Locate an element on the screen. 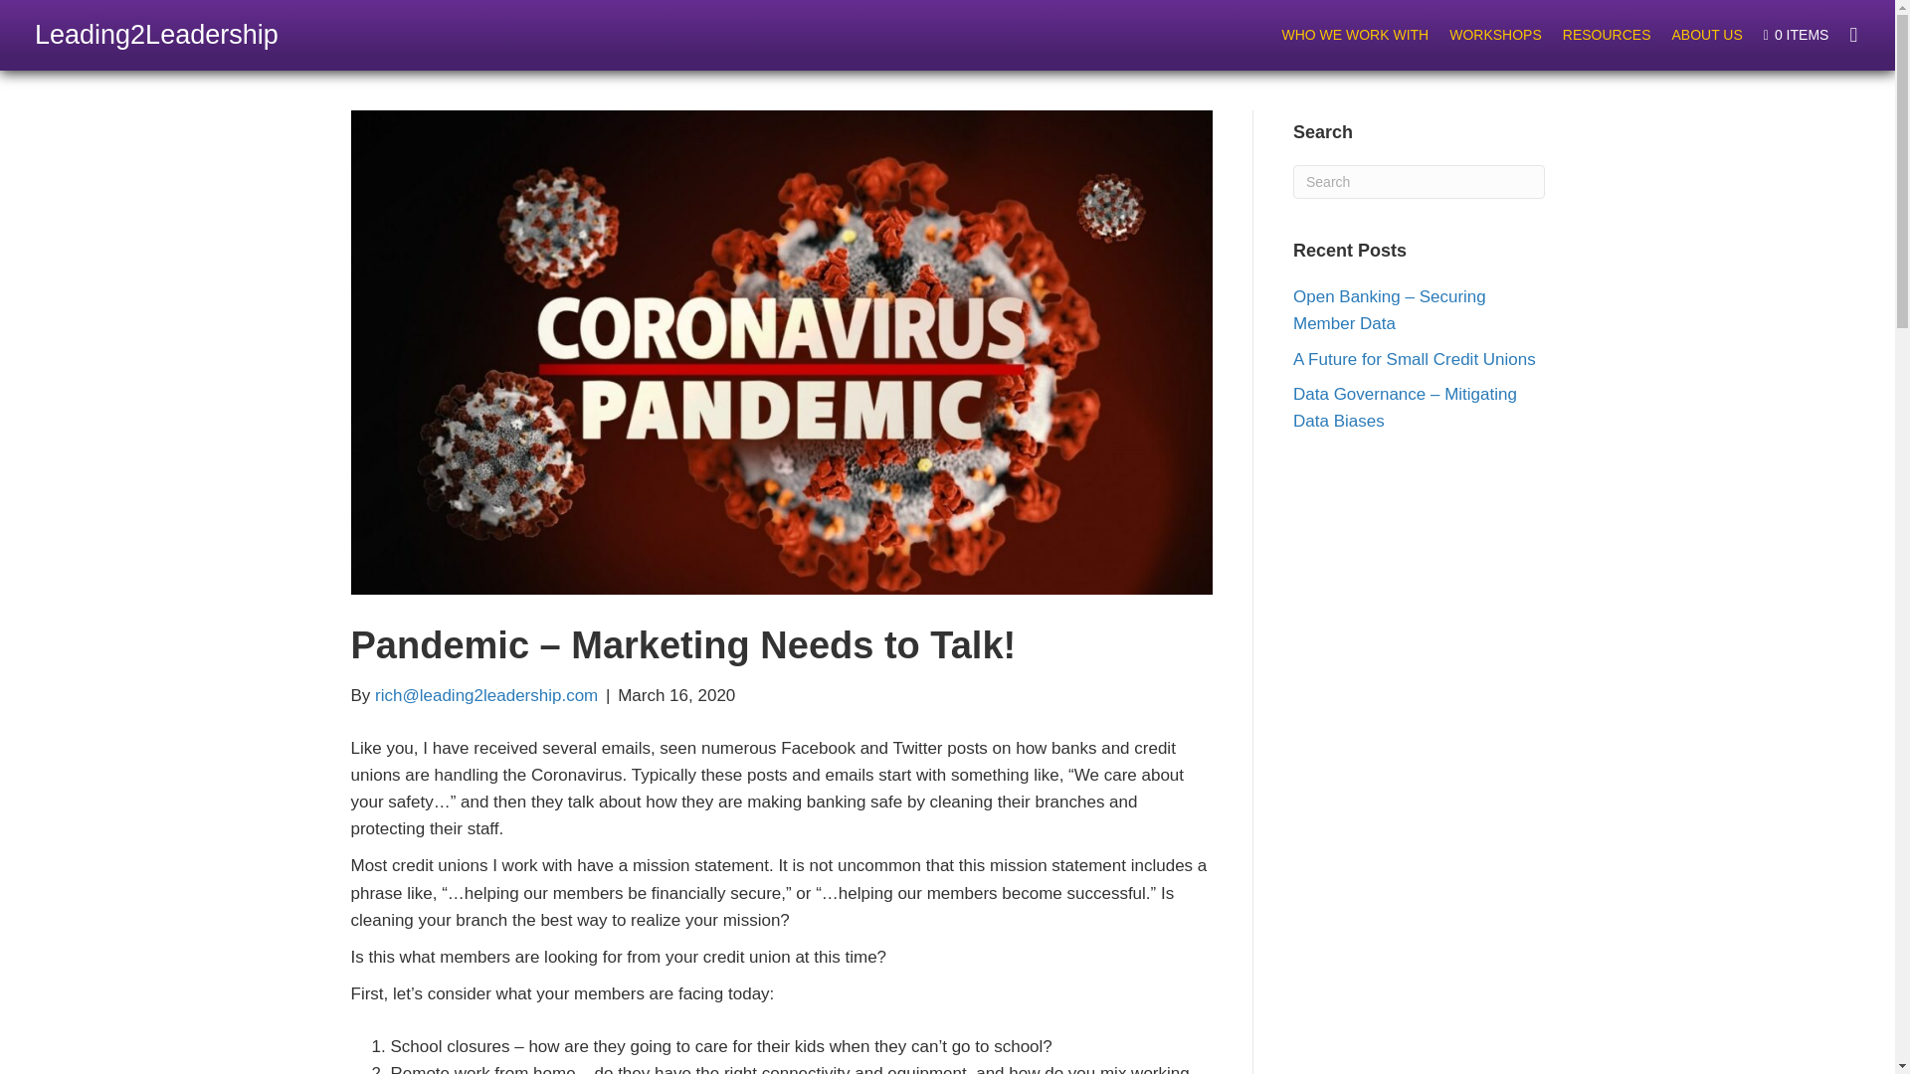 The image size is (1910, 1074). WORKSHOPS is located at coordinates (1495, 34).